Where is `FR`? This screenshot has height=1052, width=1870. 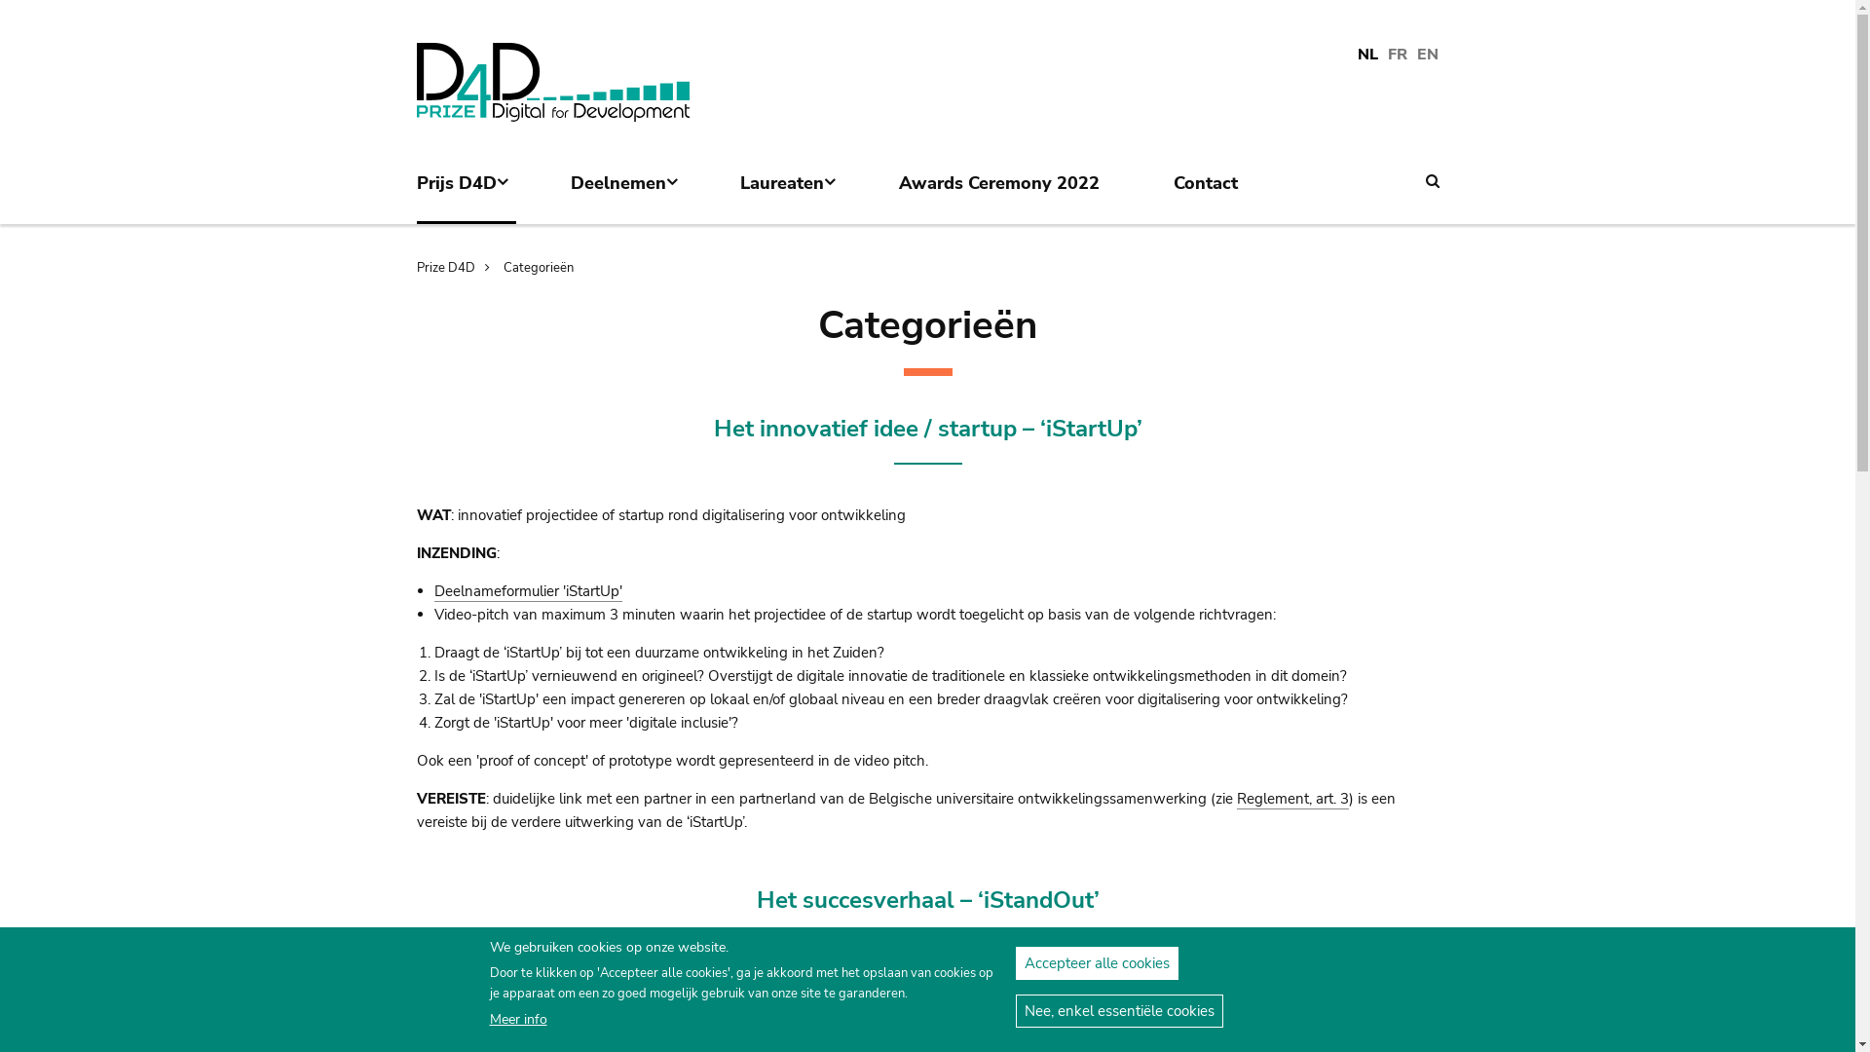 FR is located at coordinates (1398, 56).